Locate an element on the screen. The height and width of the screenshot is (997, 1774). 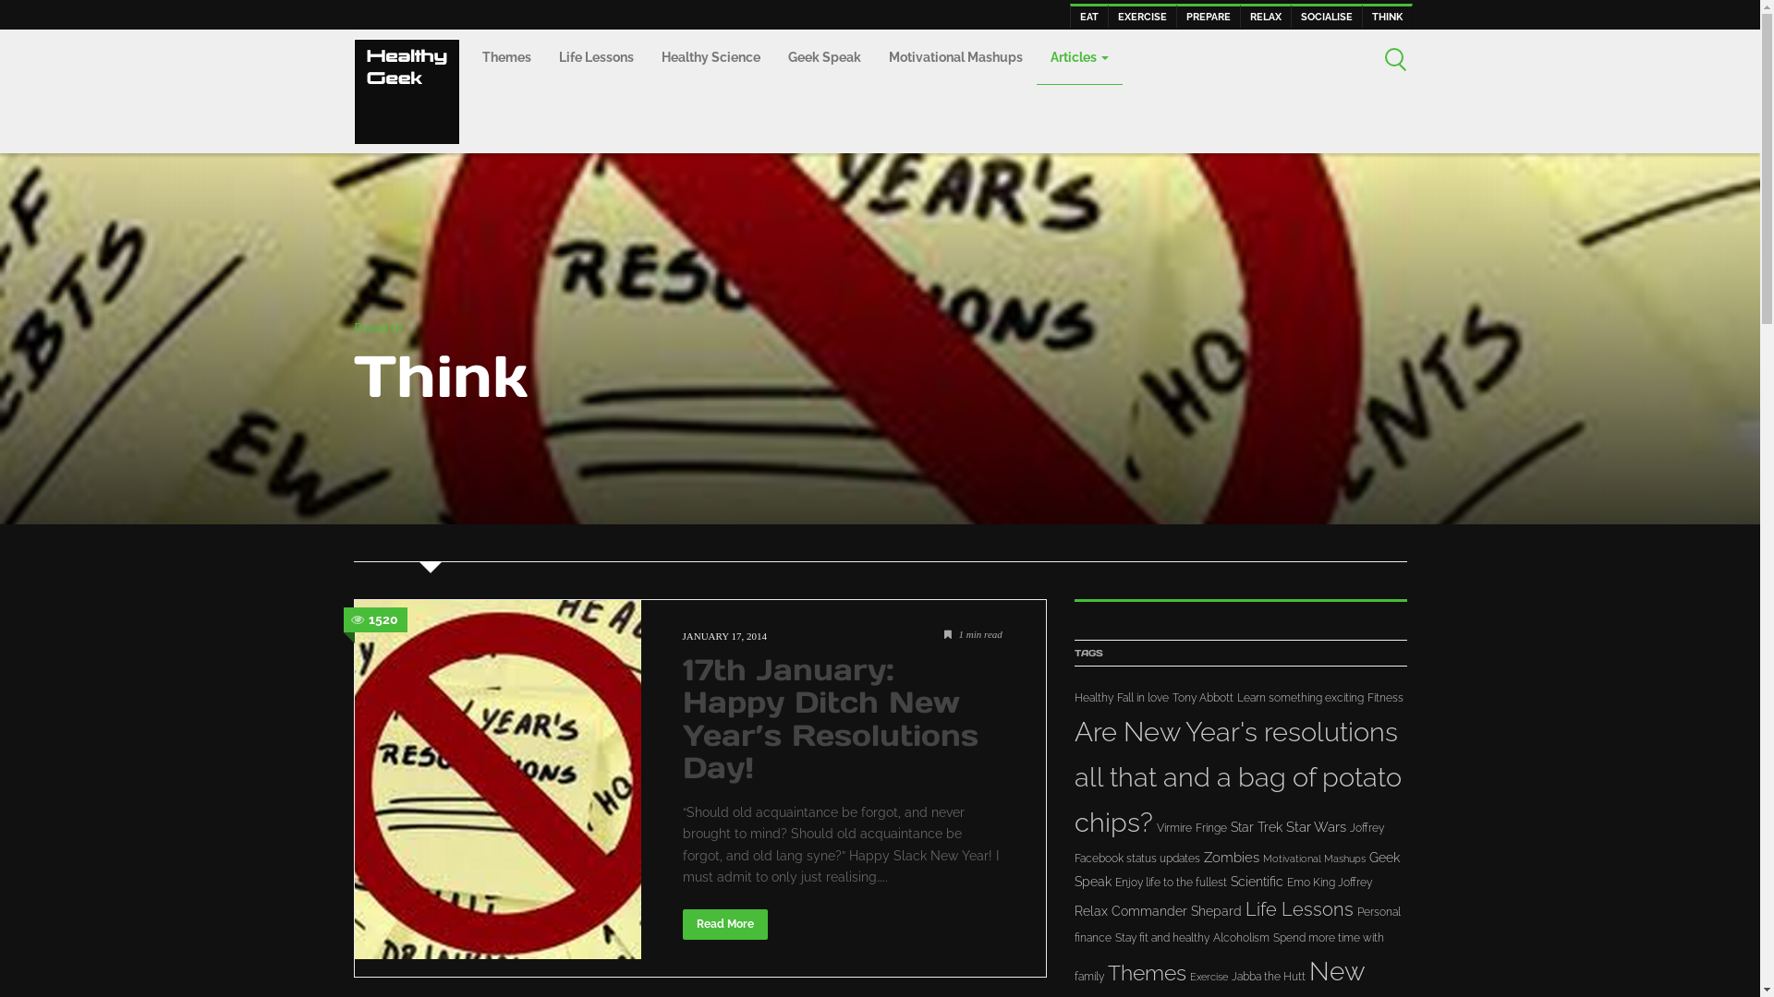
Learn something exciting is located at coordinates (1299, 698).